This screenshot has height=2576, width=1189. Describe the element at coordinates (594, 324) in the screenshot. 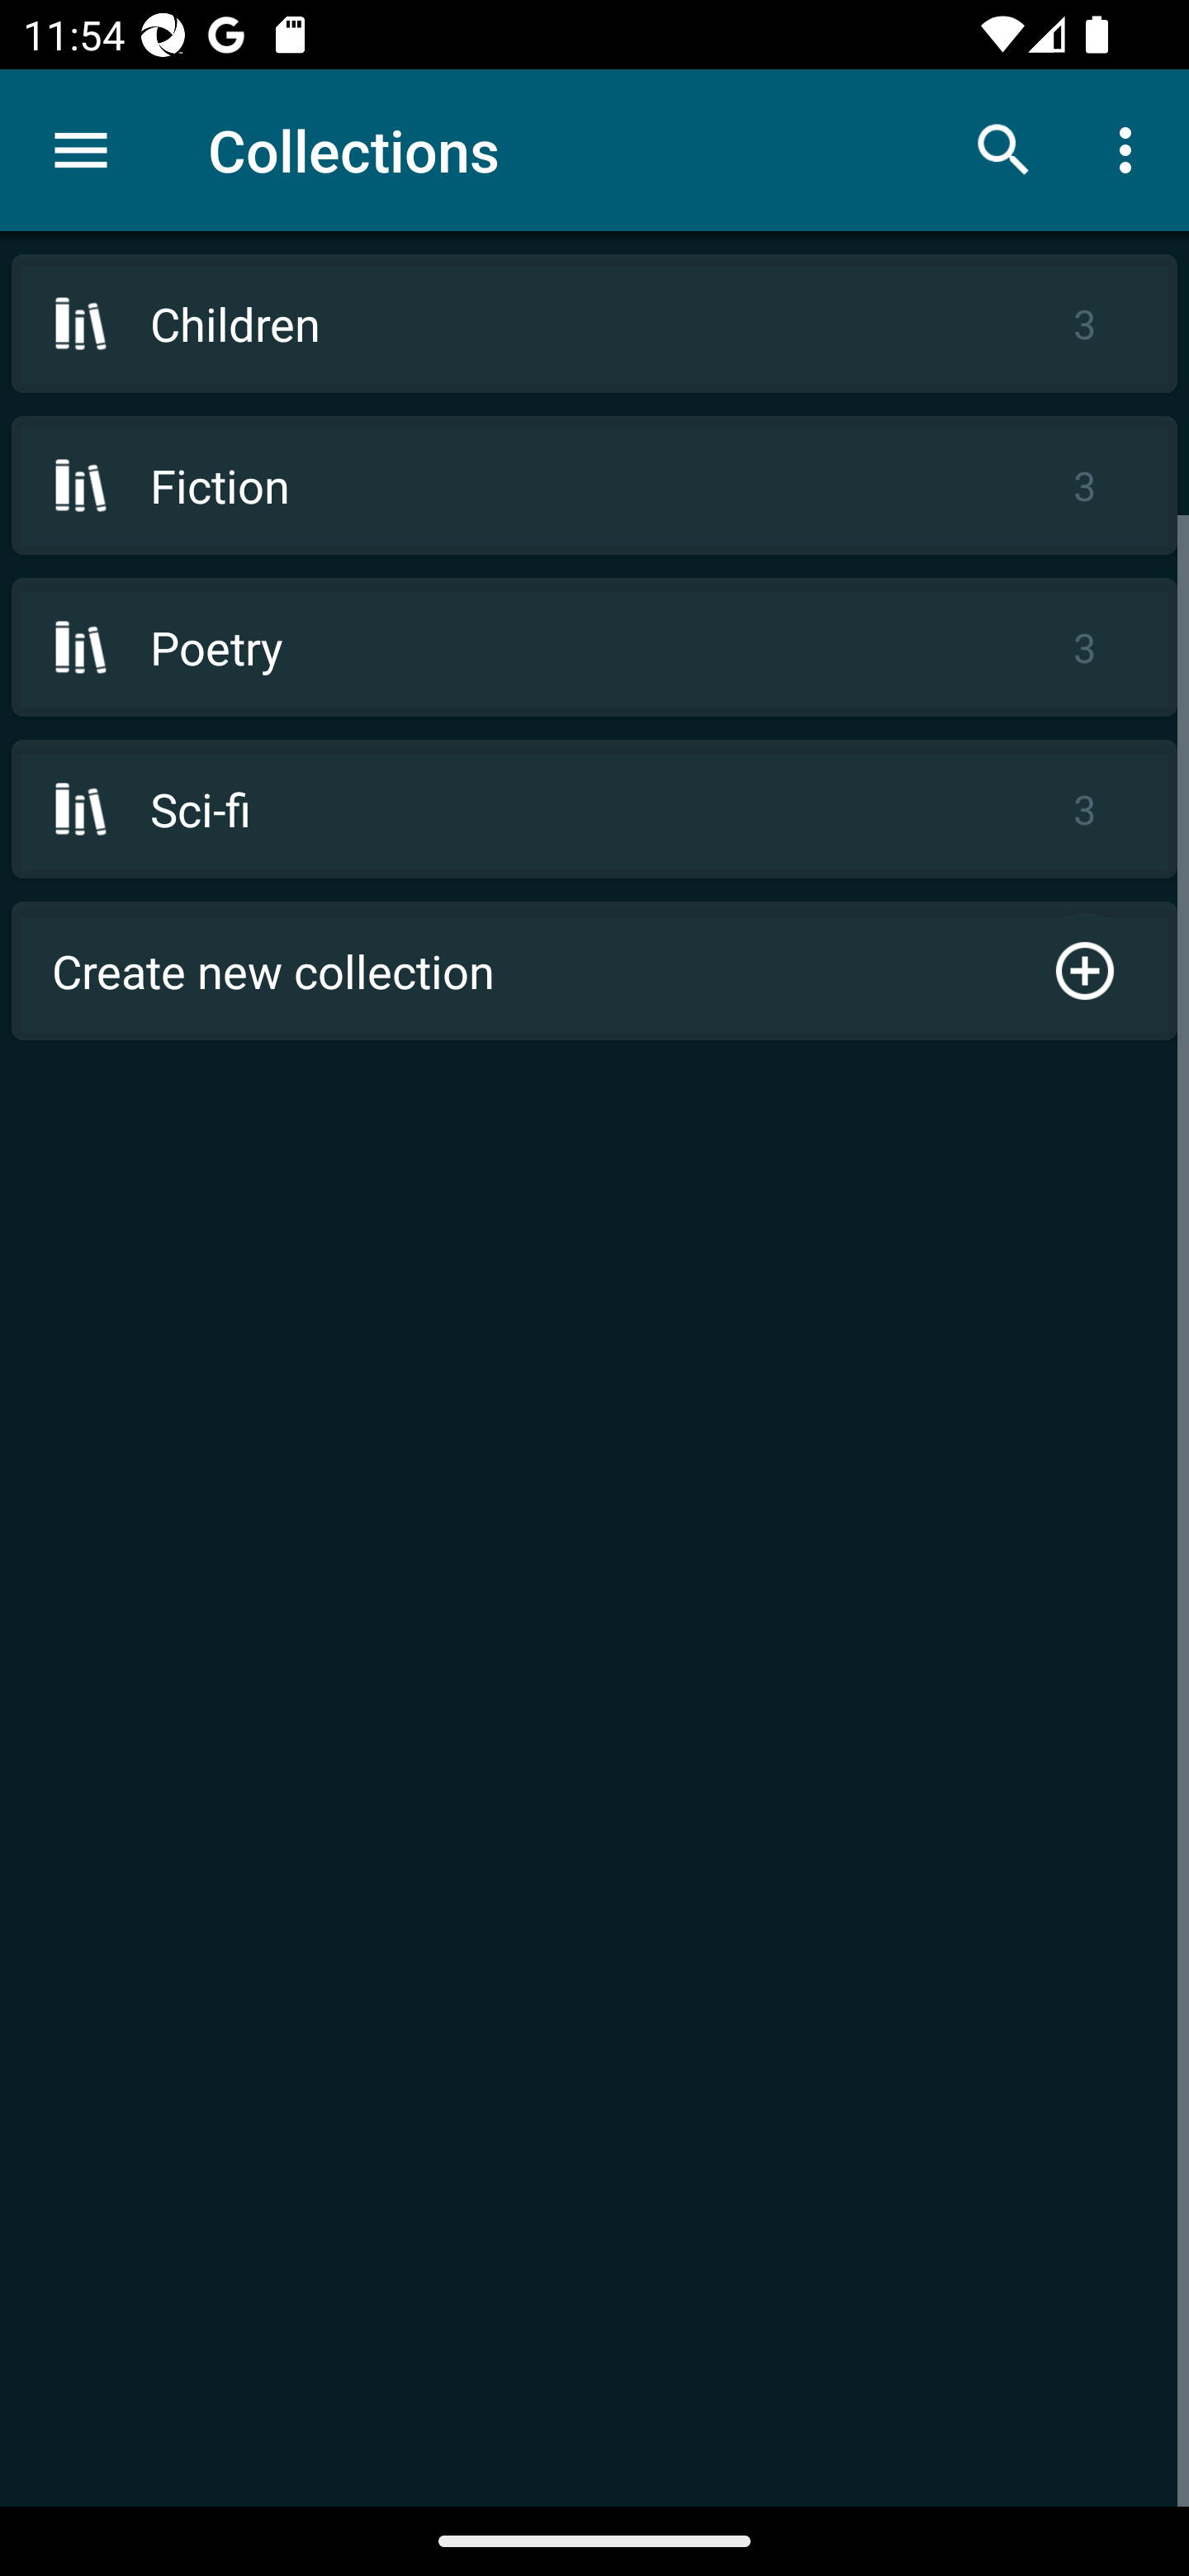

I see `Children 3` at that location.